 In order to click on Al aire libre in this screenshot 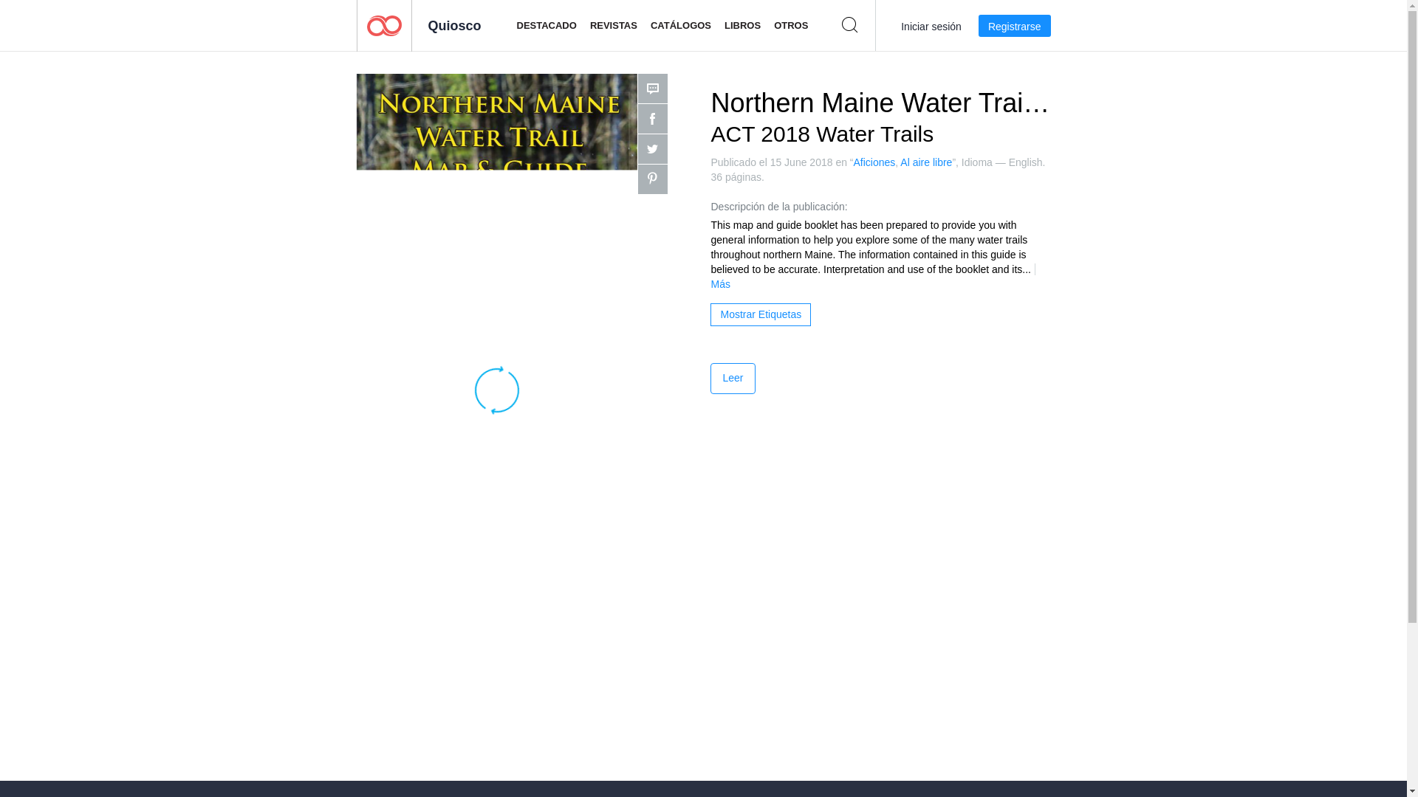, I will do `click(926, 162)`.